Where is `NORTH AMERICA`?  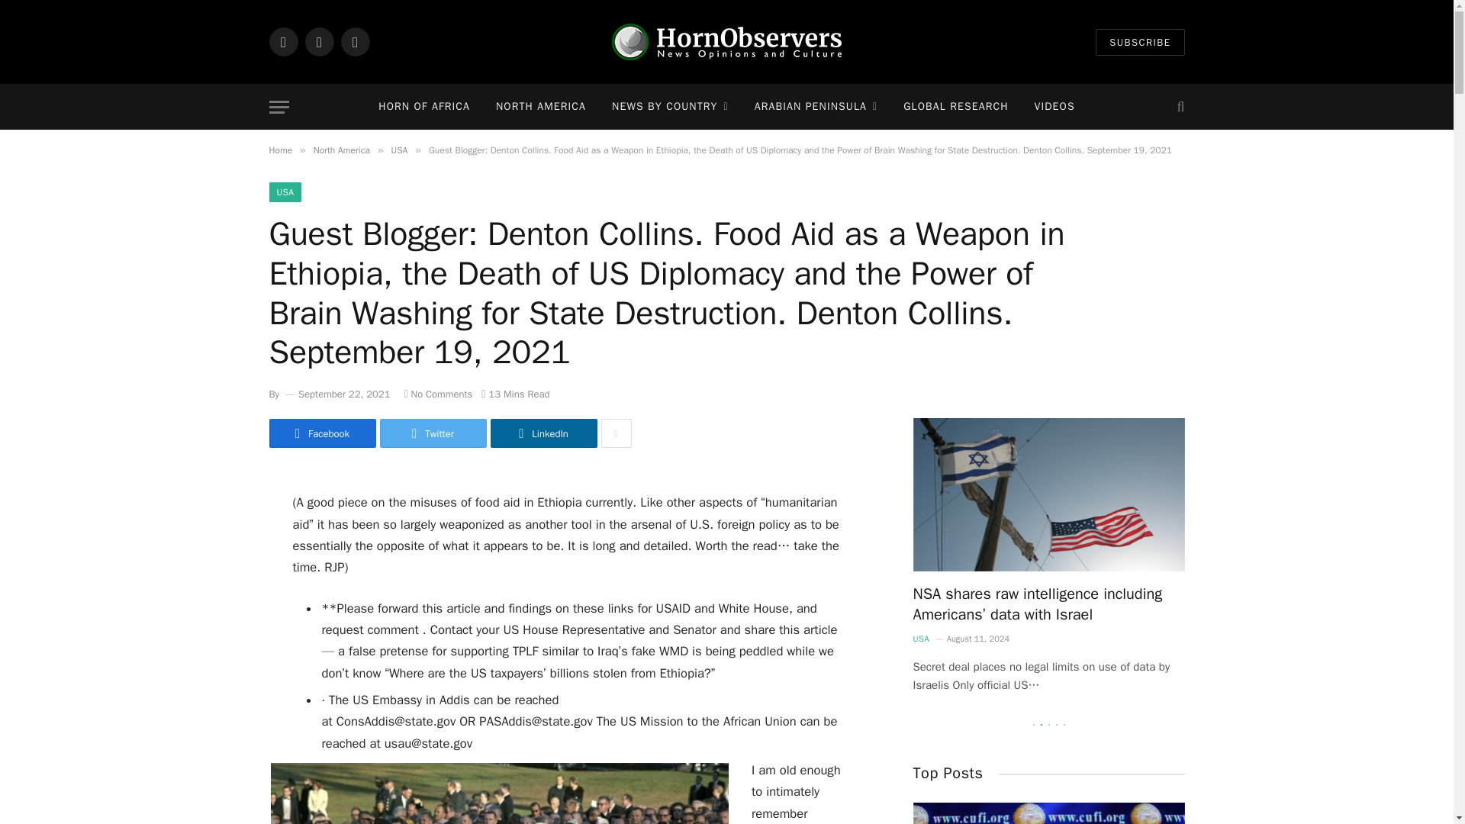 NORTH AMERICA is located at coordinates (541, 107).